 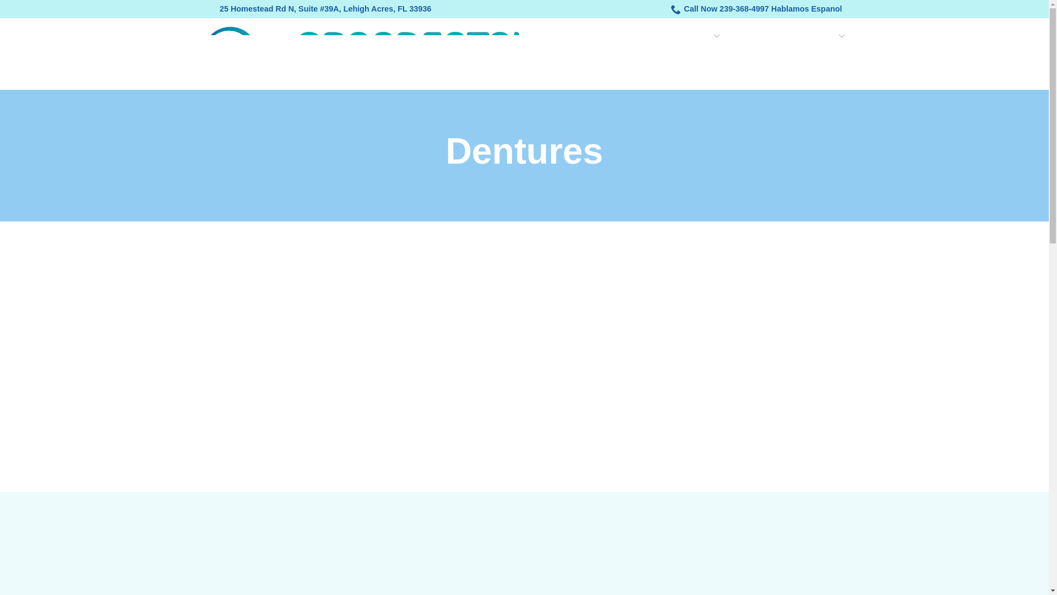 I want to click on GENERAL DENTISTRY, so click(x=671, y=36).